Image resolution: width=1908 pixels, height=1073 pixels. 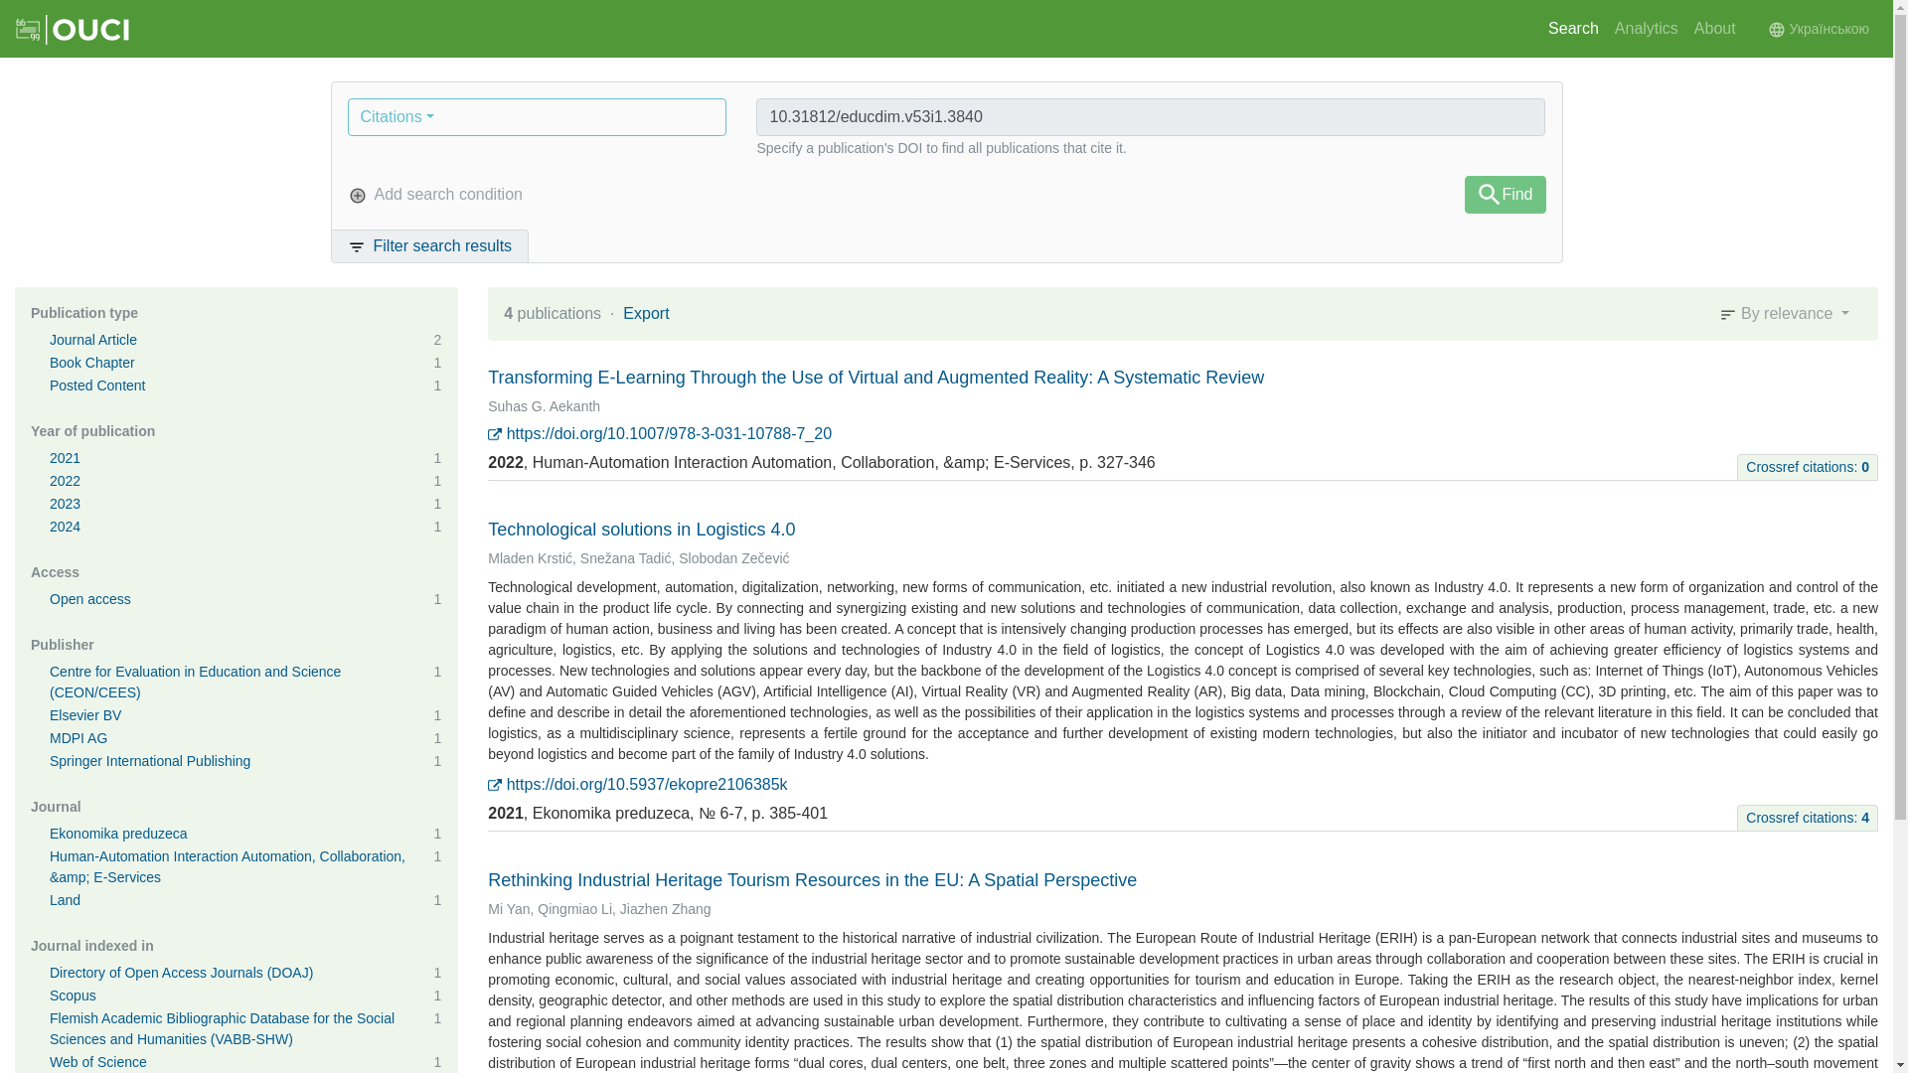 What do you see at coordinates (97, 385) in the screenshot?
I see `Posted Content` at bounding box center [97, 385].